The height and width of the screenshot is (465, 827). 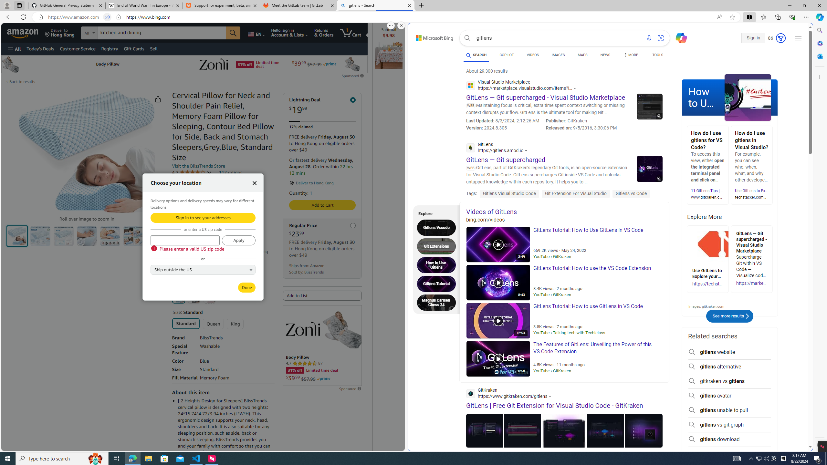 I want to click on Prime, so click(x=324, y=378).